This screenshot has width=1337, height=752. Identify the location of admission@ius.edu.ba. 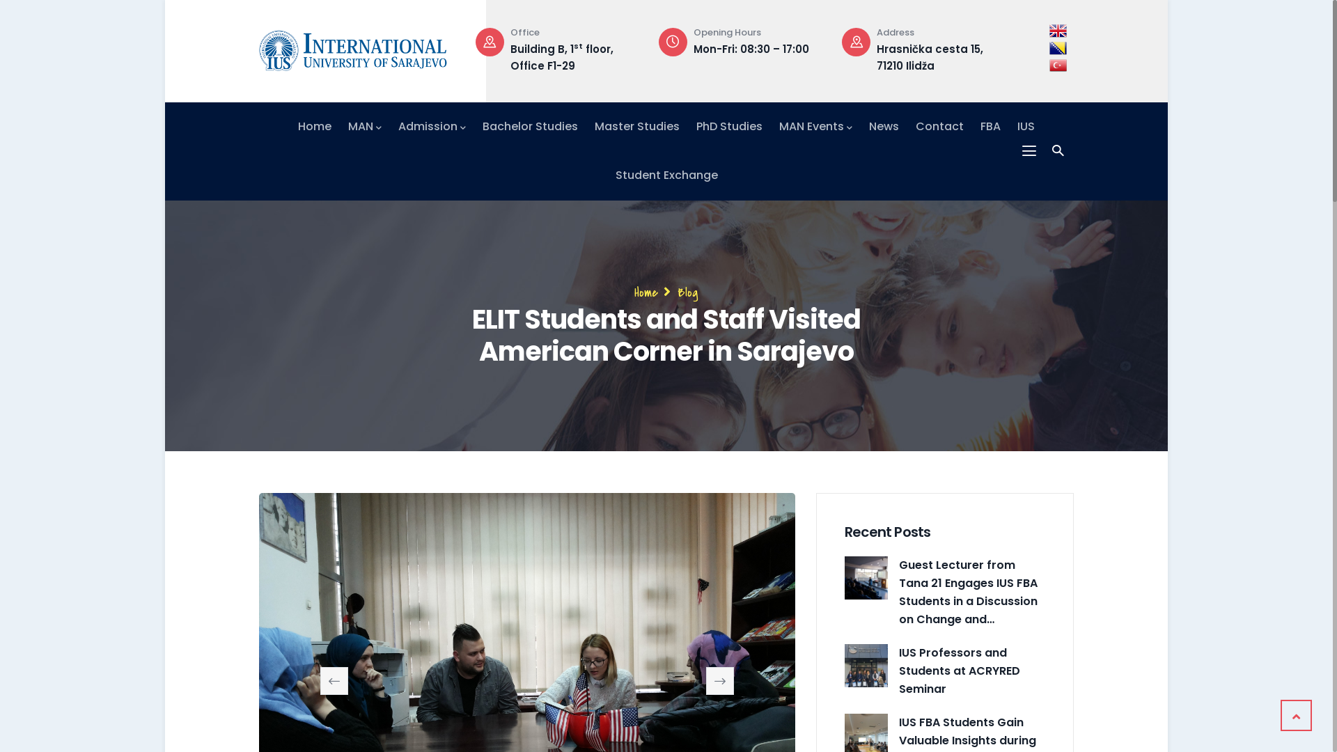
(427, 49).